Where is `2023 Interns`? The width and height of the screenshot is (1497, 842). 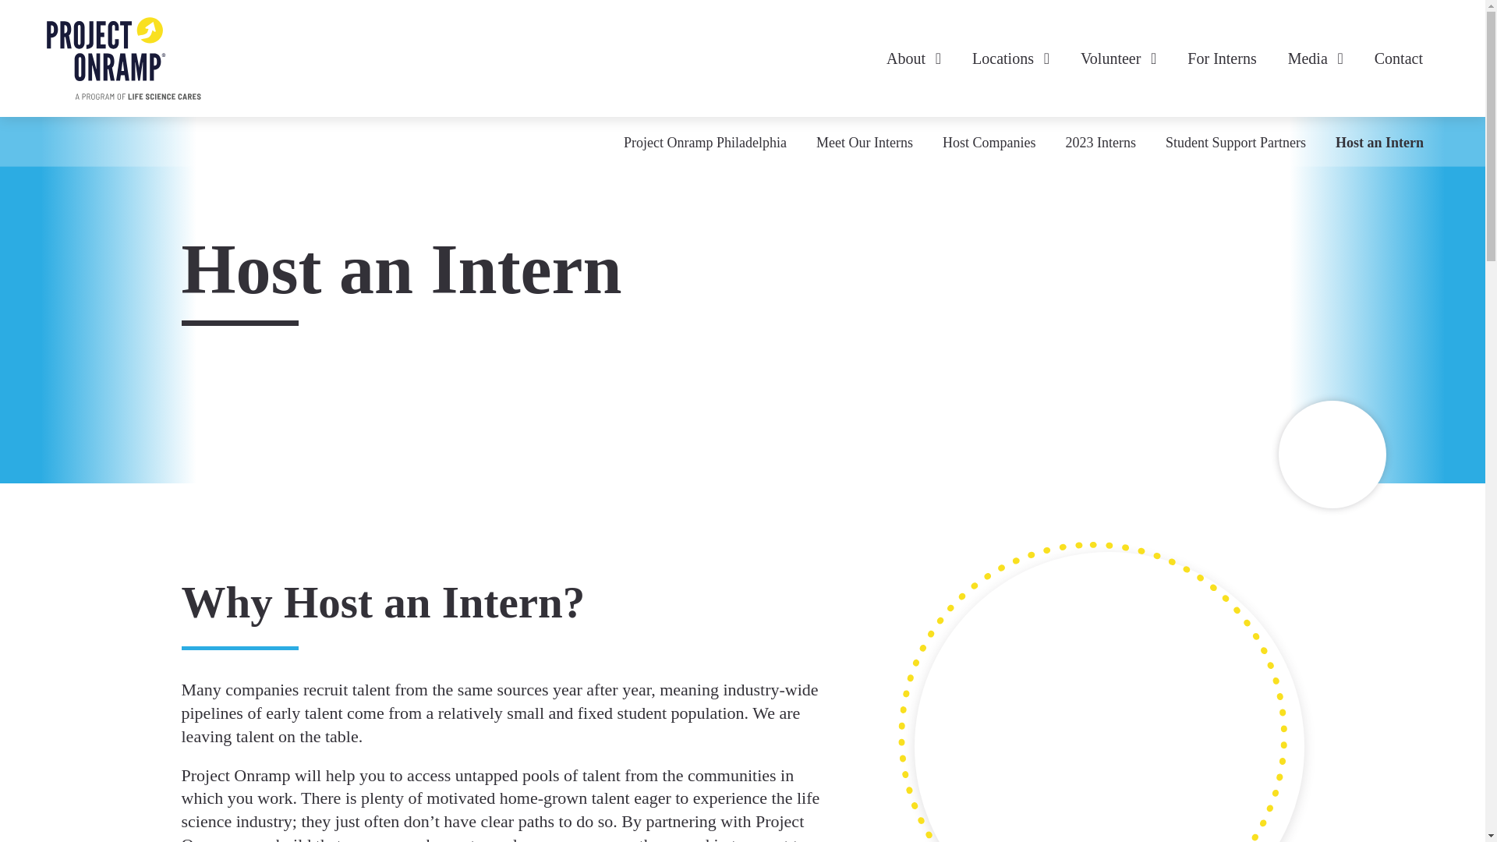
2023 Interns is located at coordinates (1101, 143).